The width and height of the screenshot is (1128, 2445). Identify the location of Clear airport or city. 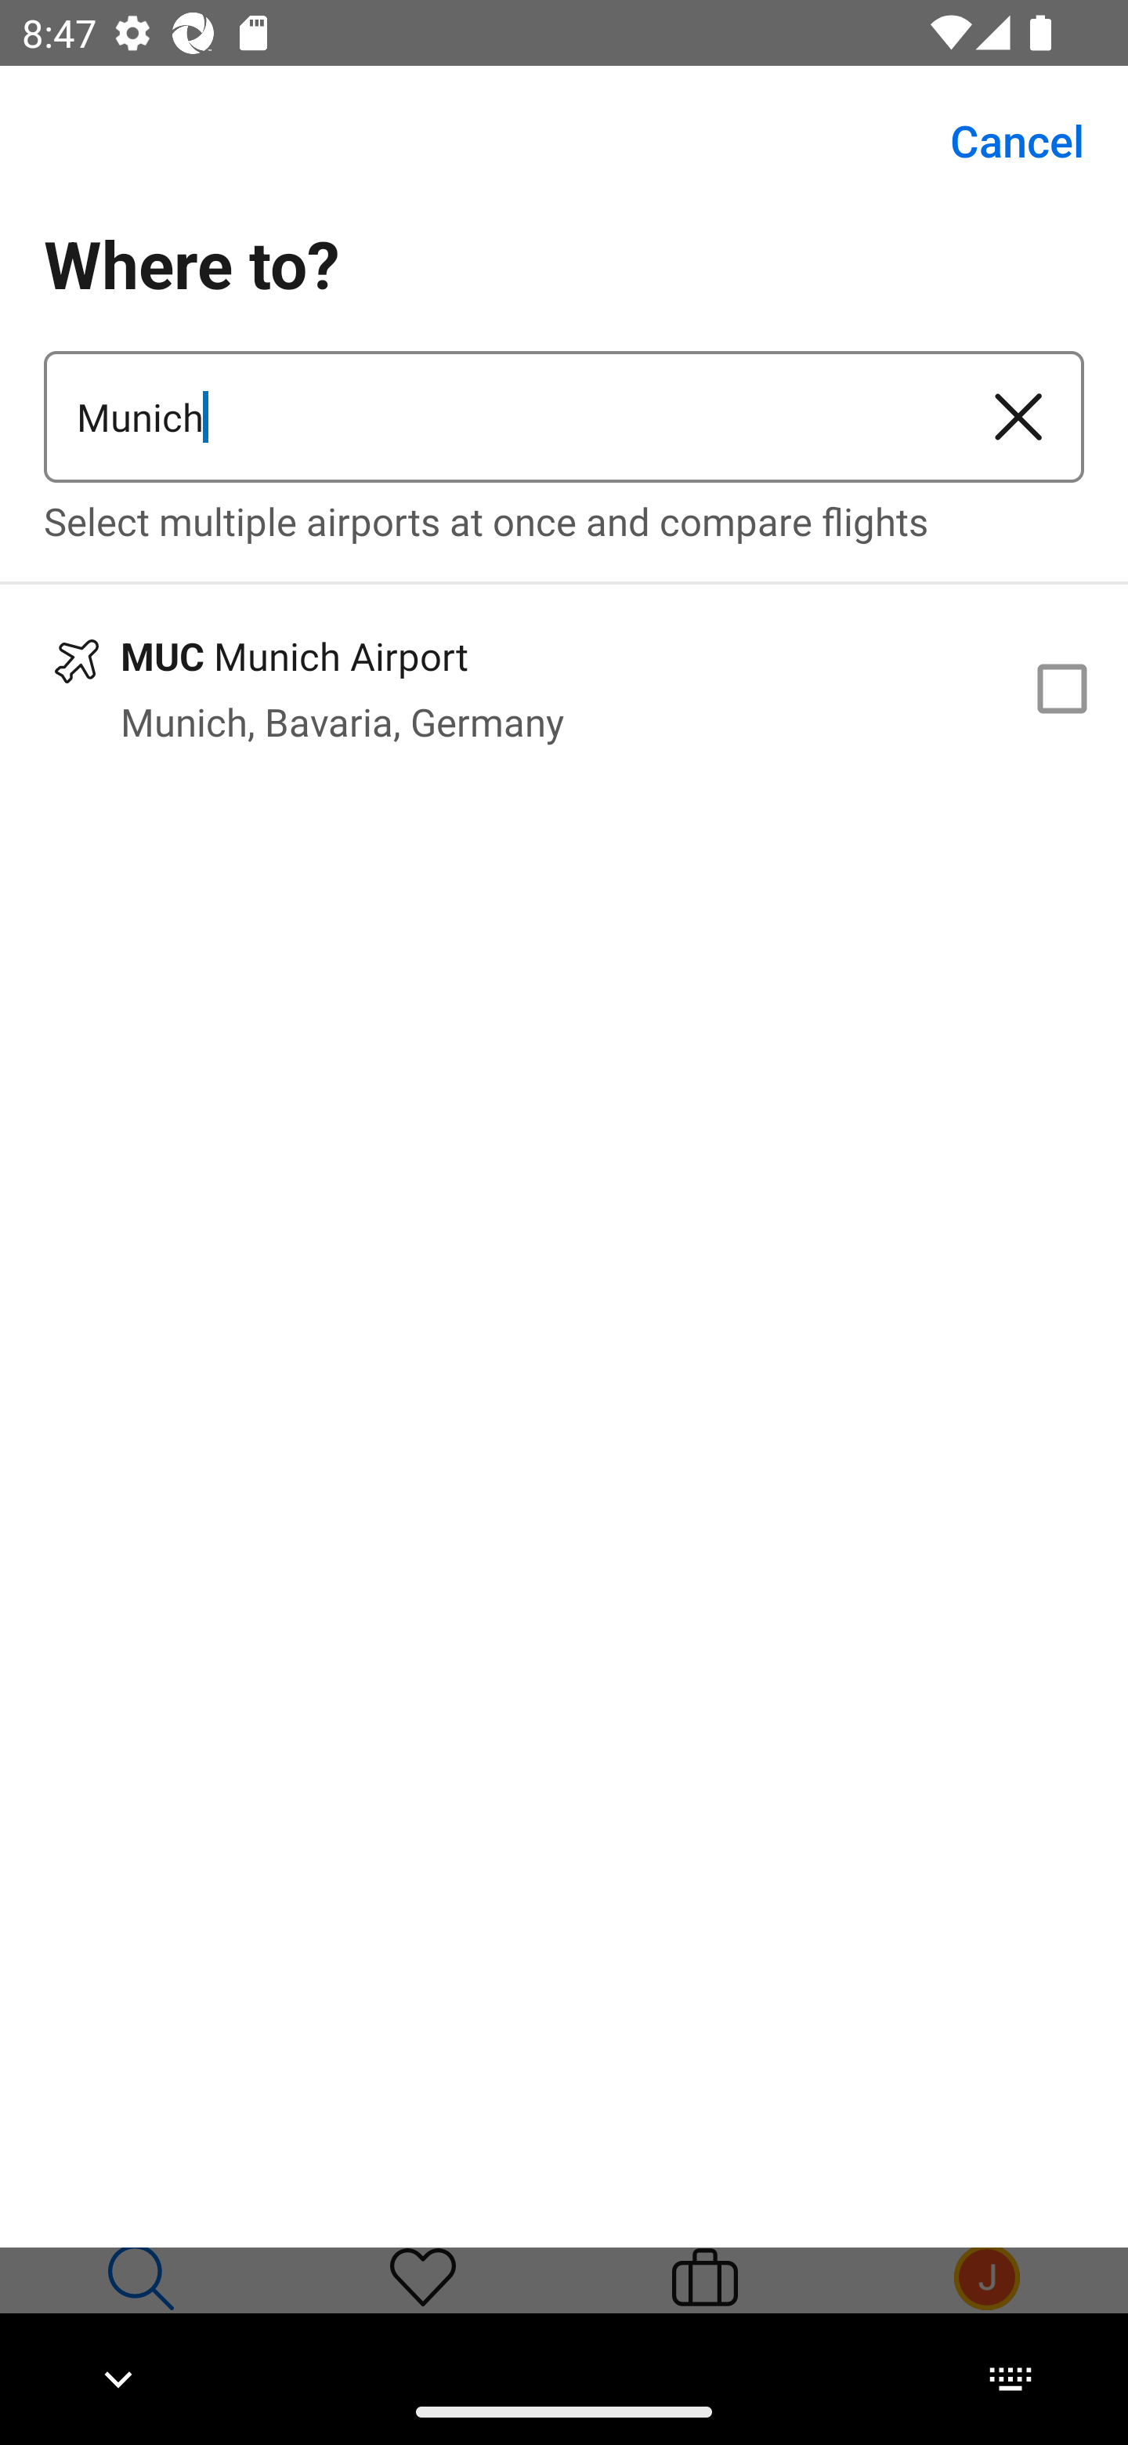
(1018, 417).